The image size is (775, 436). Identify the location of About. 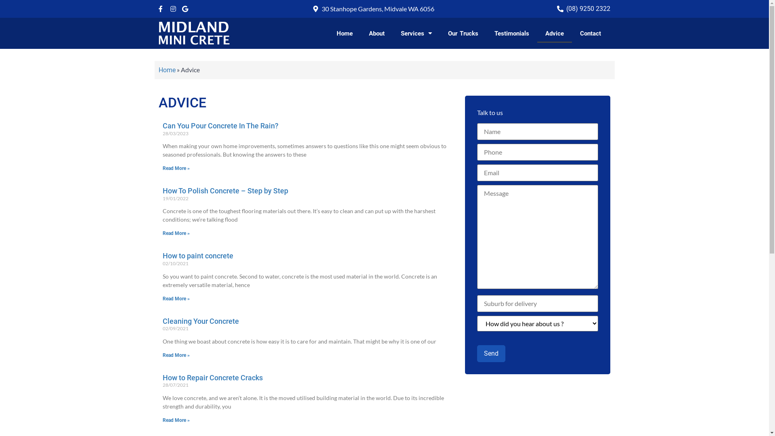
(377, 34).